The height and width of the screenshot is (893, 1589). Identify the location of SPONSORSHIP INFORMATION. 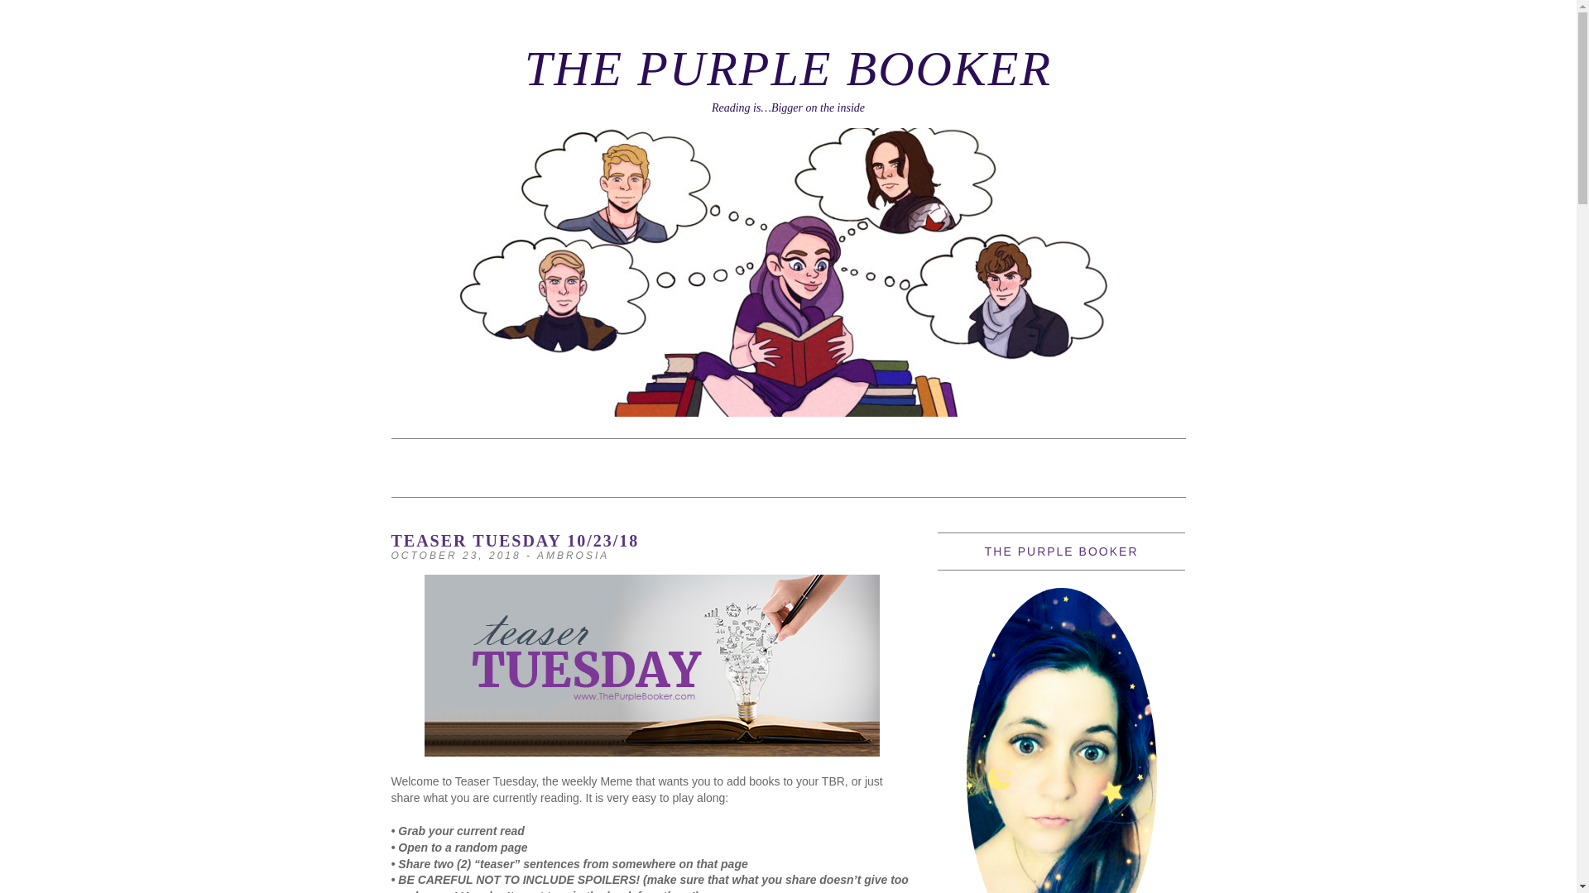
(505, 477).